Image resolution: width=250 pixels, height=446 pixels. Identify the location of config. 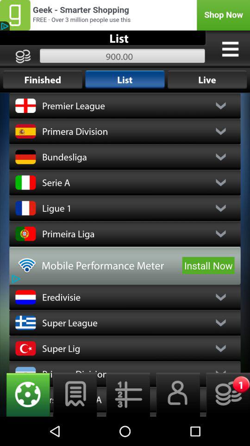
(25, 395).